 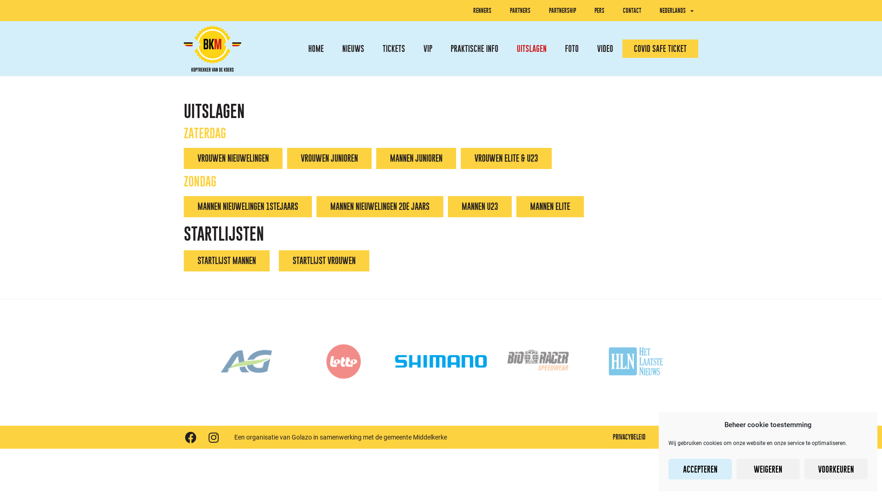 What do you see at coordinates (379, 207) in the screenshot?
I see `MANNEN NIEUWELINGEN 2DE JAARS` at bounding box center [379, 207].